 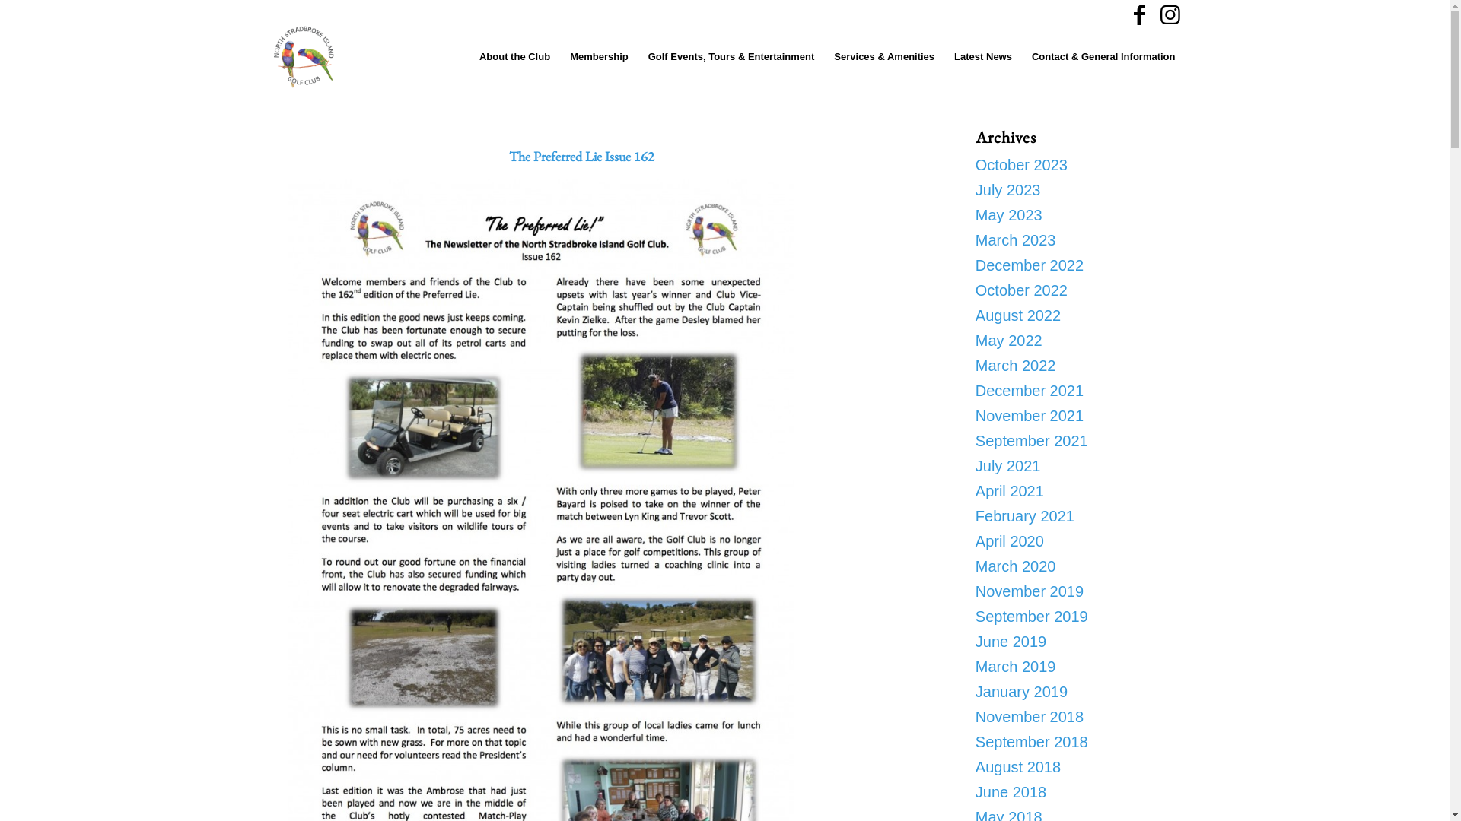 I want to click on Golf Events, Tours & Entertainment, so click(x=732, y=57).